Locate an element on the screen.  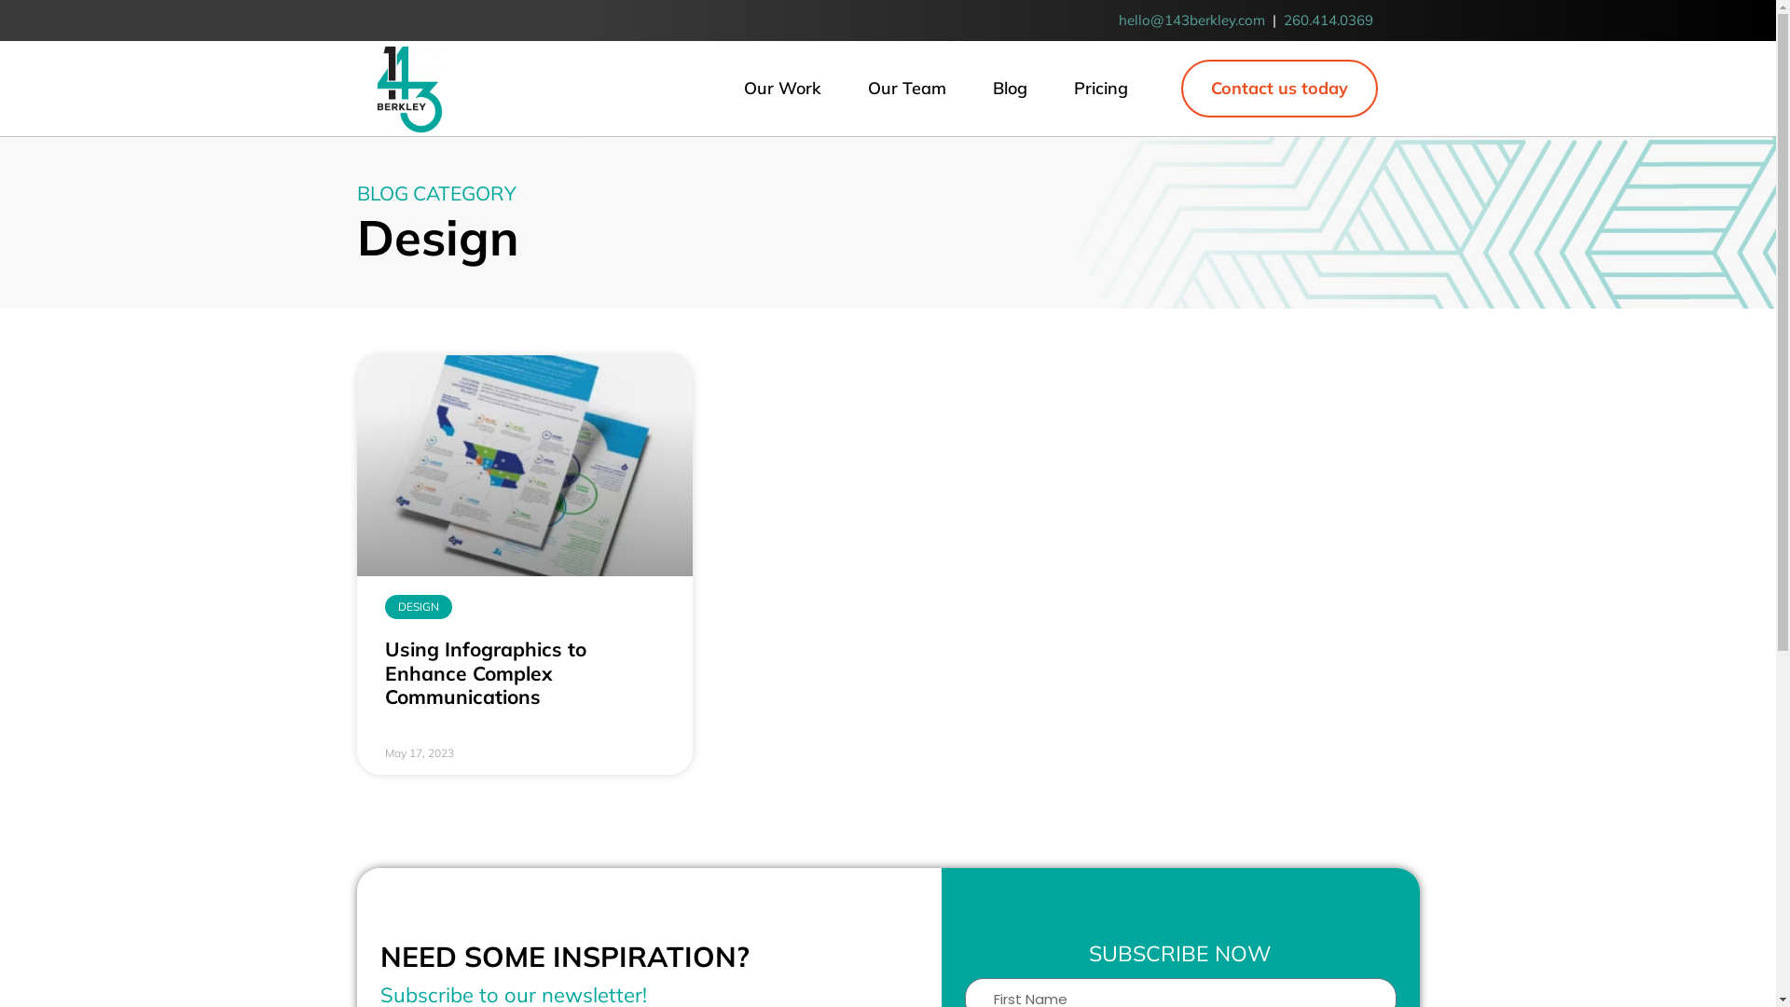
Our Team is located at coordinates (907, 89).